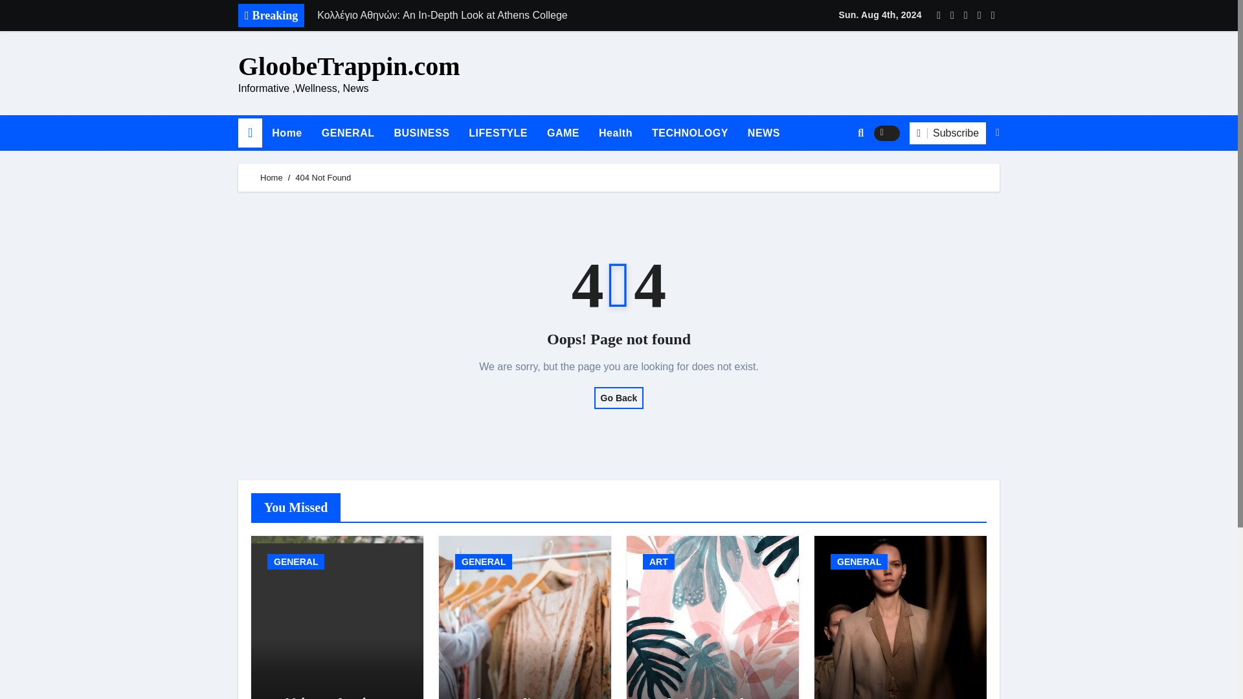 The width and height of the screenshot is (1243, 699). What do you see at coordinates (563, 133) in the screenshot?
I see `GAME` at bounding box center [563, 133].